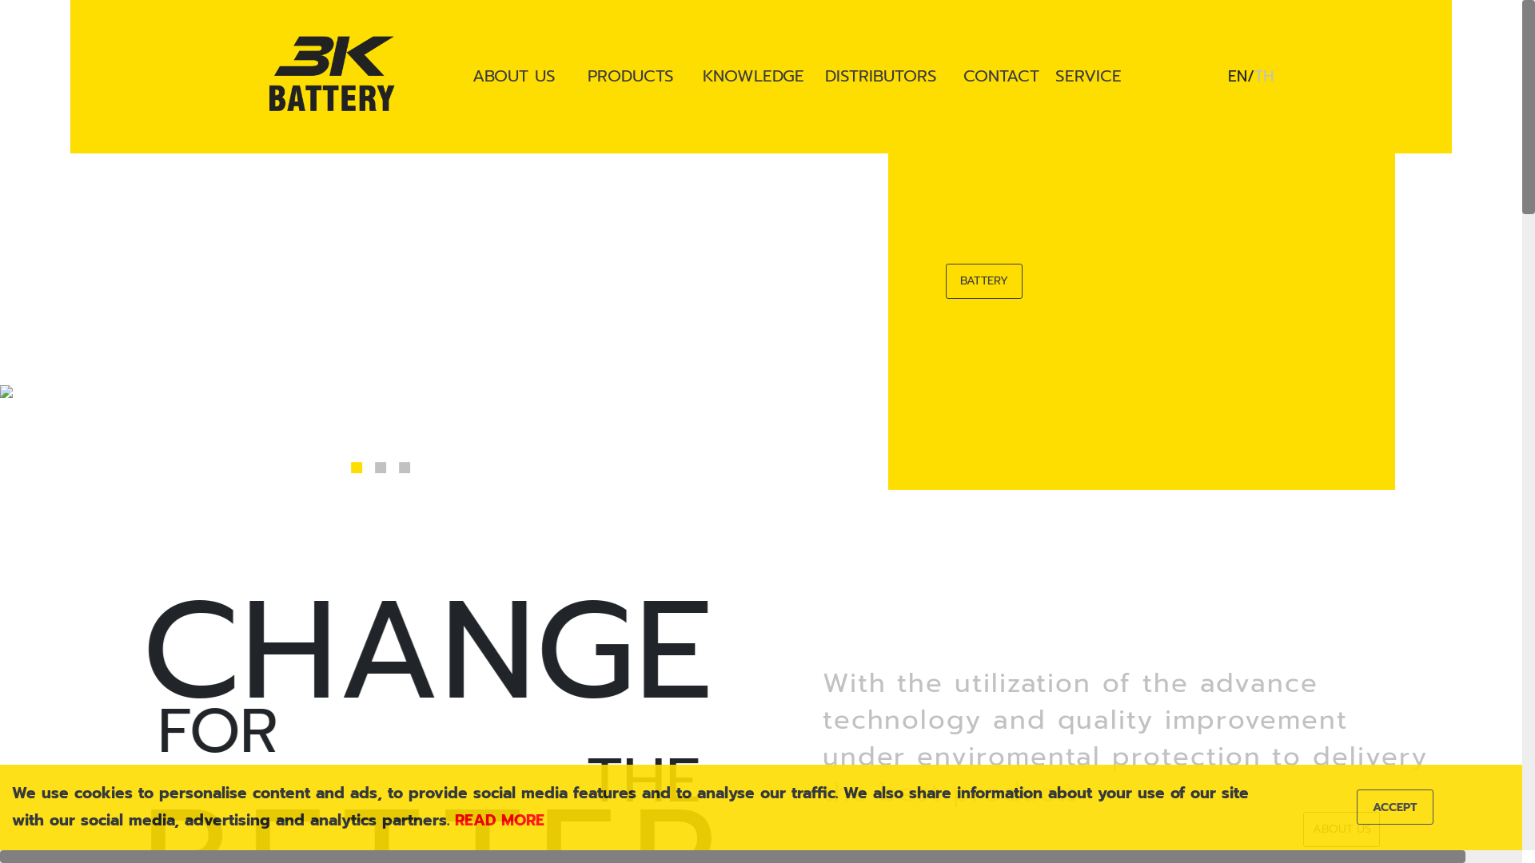 The image size is (1535, 863). What do you see at coordinates (998, 77) in the screenshot?
I see `CONTACT` at bounding box center [998, 77].